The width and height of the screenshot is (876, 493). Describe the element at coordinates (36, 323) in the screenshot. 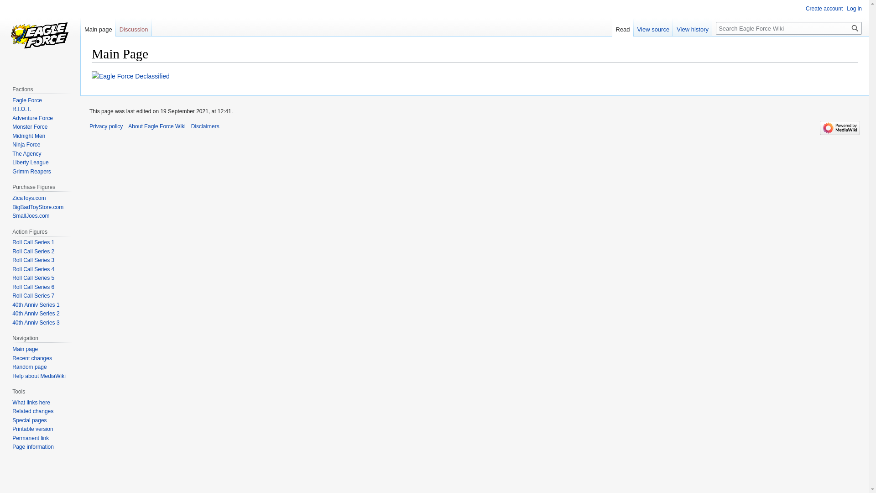

I see `40th Anniv Series 3` at that location.